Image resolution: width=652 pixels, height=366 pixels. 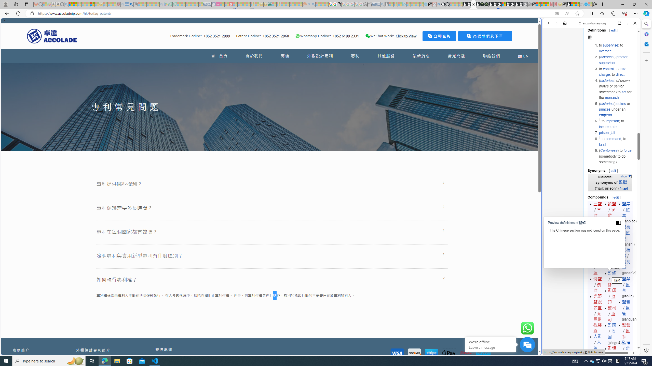 I want to click on Microsoft Start Gaming - Sleeping, so click(x=387, y=4).